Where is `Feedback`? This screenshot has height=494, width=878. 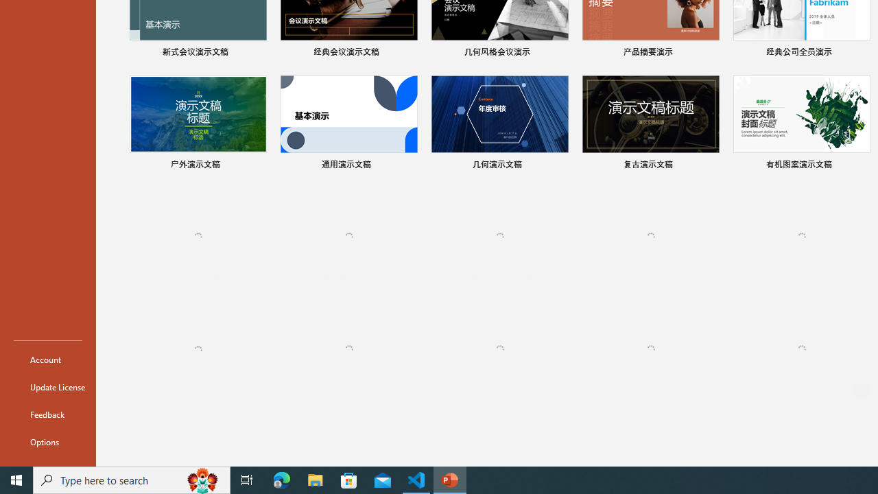 Feedback is located at coordinates (48, 414).